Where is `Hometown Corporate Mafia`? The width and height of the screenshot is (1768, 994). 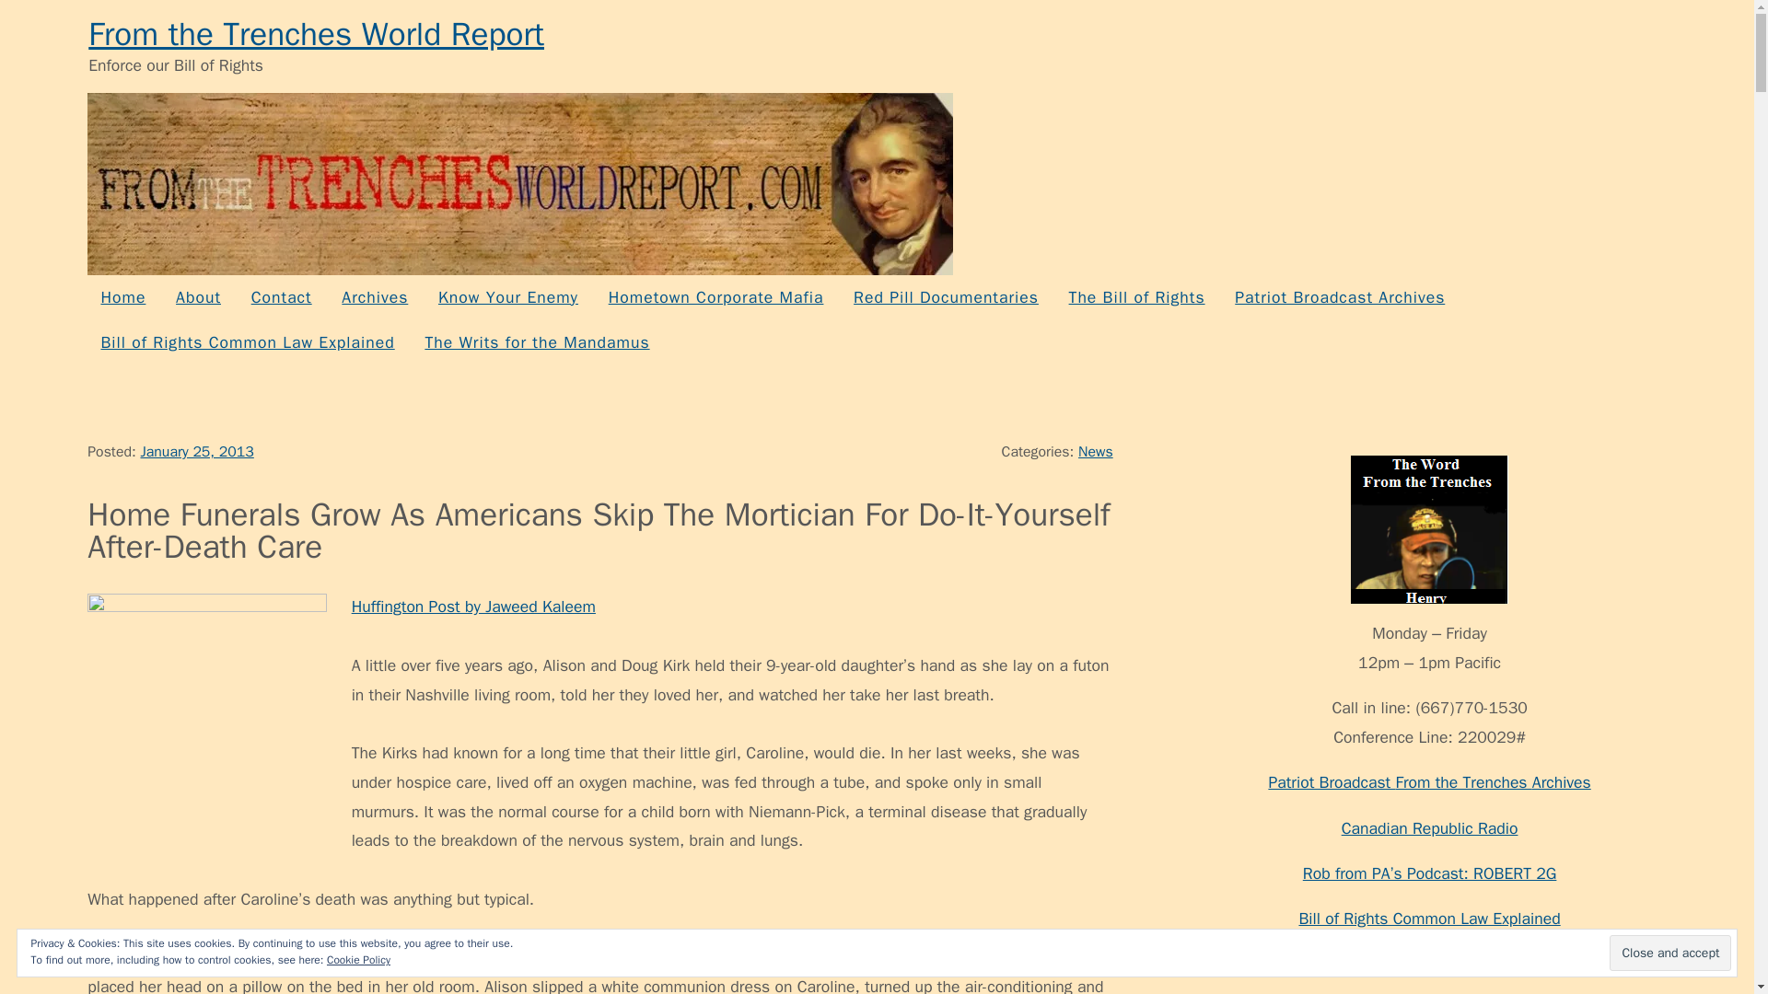 Hometown Corporate Mafia is located at coordinates (715, 297).